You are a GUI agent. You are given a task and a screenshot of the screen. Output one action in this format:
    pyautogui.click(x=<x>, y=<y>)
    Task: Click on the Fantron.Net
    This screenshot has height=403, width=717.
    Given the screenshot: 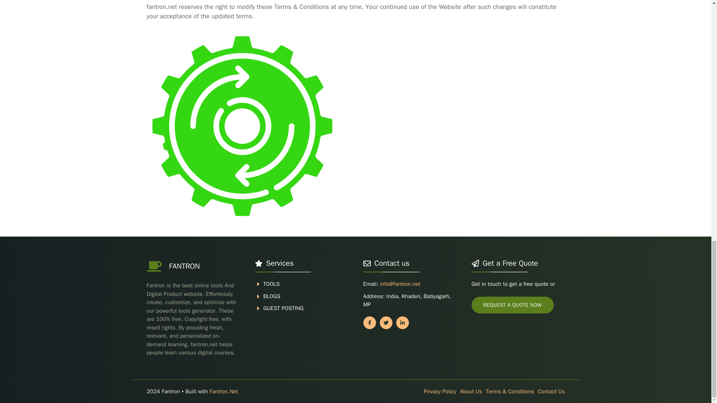 What is the action you would take?
    pyautogui.click(x=223, y=391)
    